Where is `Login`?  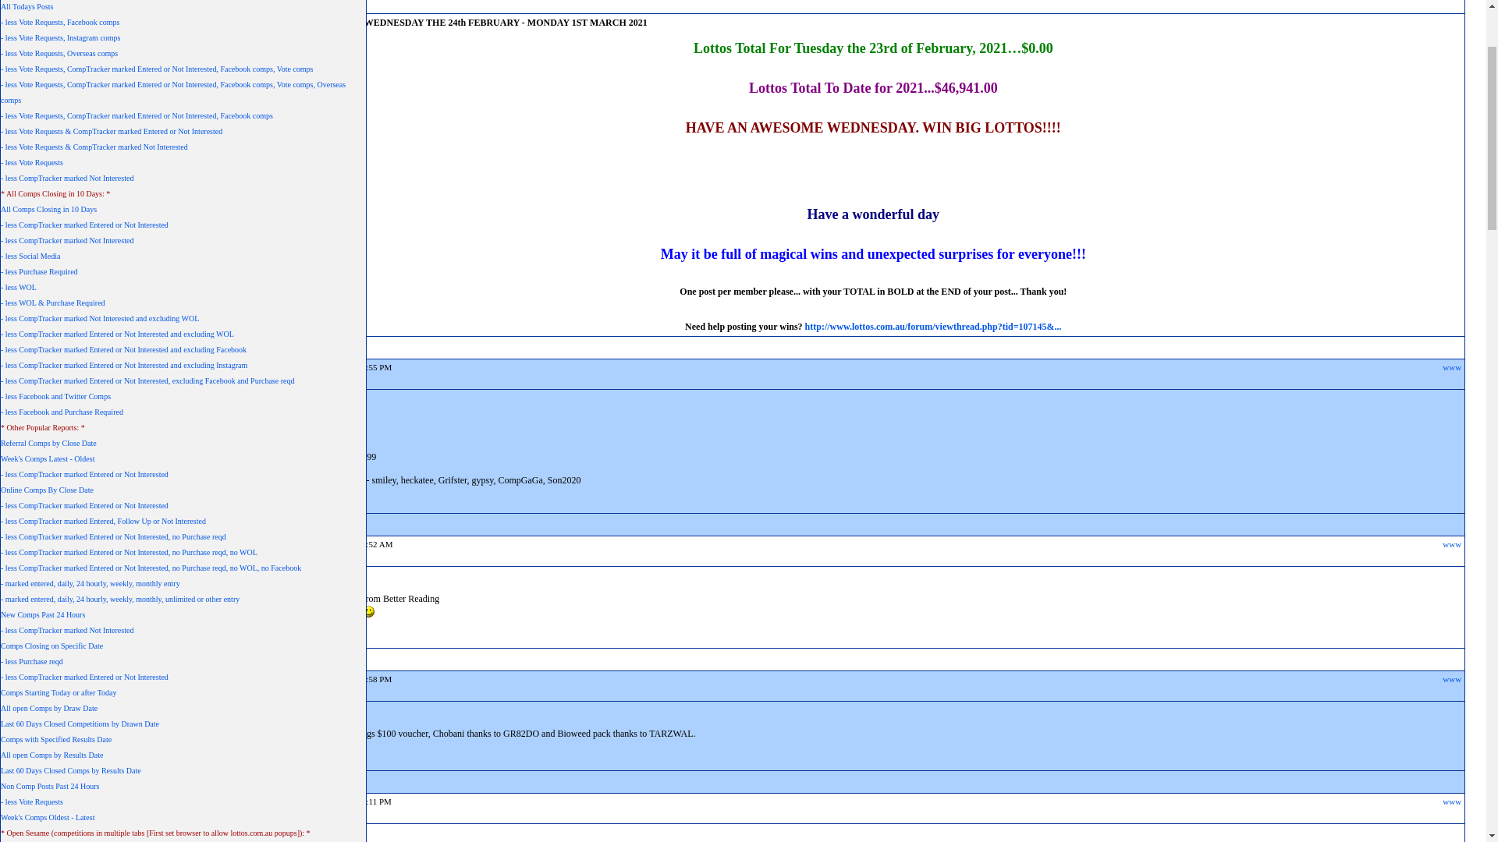 Login is located at coordinates (1411, 58).